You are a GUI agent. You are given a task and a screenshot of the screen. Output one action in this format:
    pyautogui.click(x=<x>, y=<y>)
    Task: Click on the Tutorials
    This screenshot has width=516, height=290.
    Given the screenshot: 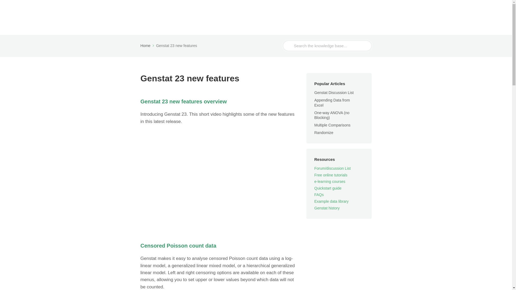 What is the action you would take?
    pyautogui.click(x=191, y=13)
    